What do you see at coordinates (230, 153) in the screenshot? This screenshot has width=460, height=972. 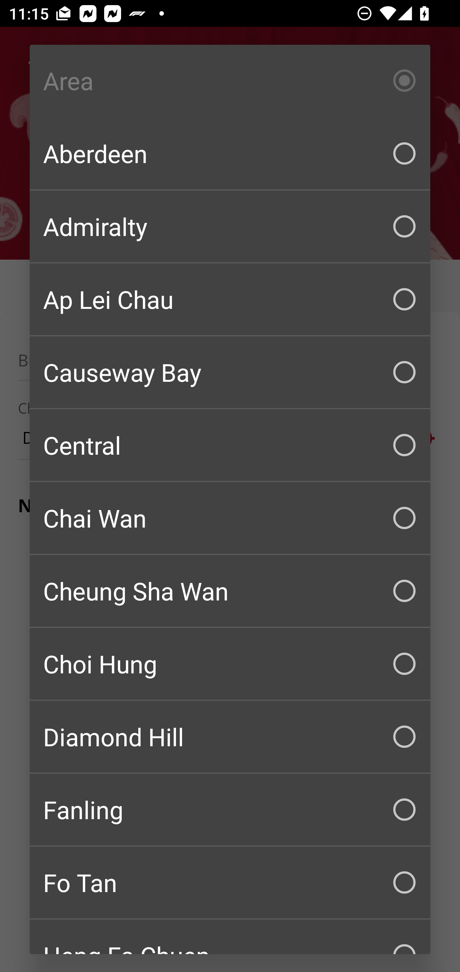 I see `Aberdeen` at bounding box center [230, 153].